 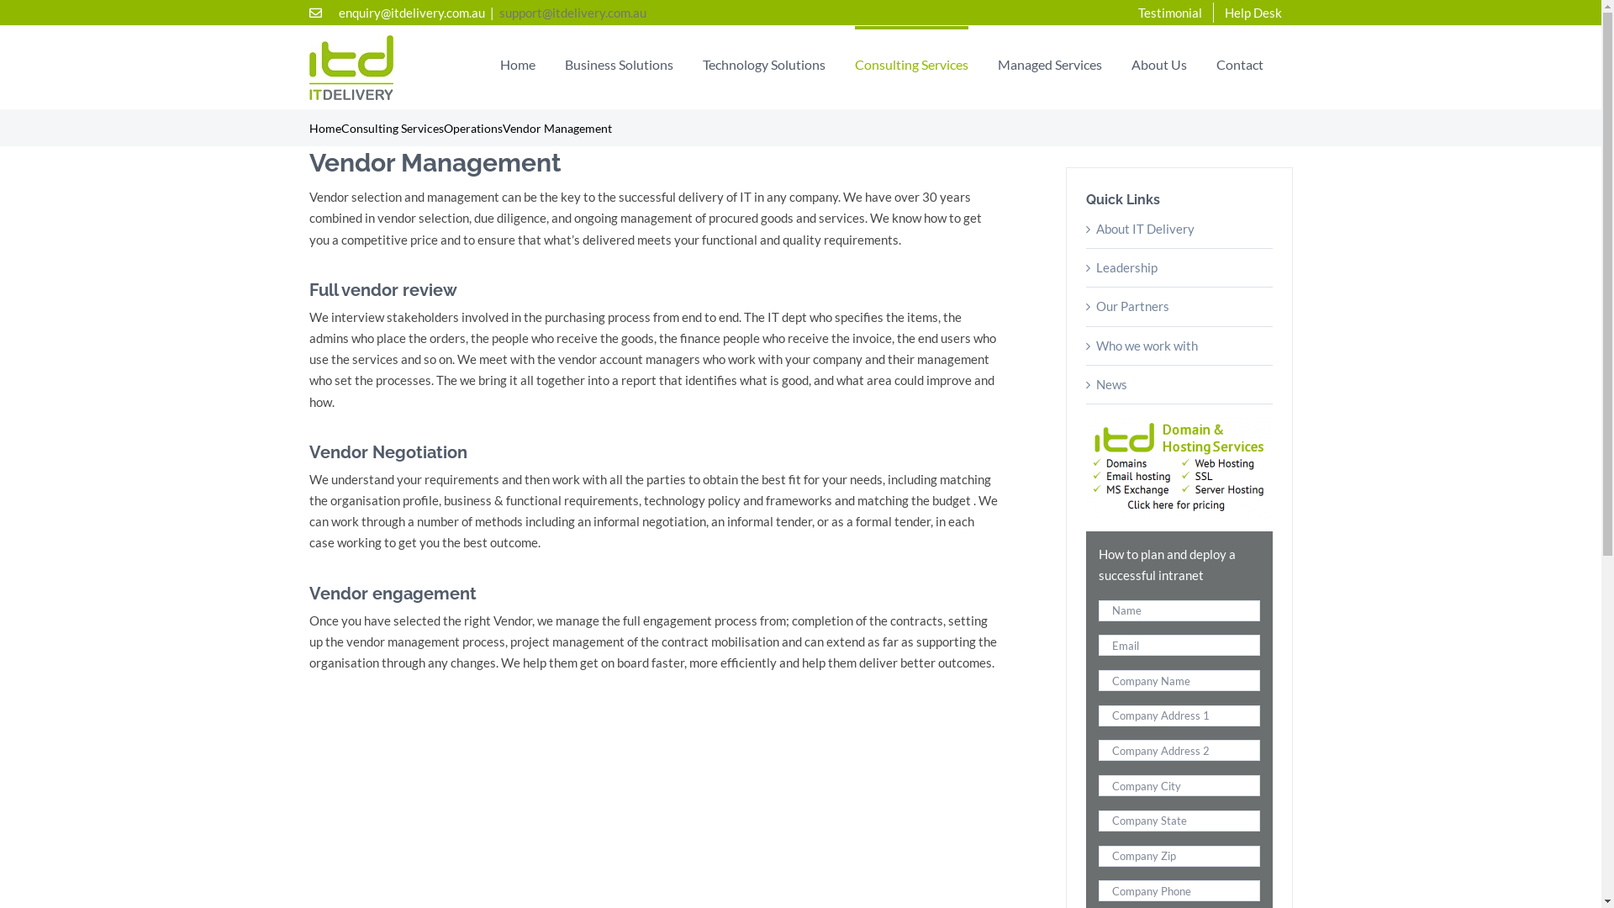 I want to click on Leadership, so click(x=1126, y=267).